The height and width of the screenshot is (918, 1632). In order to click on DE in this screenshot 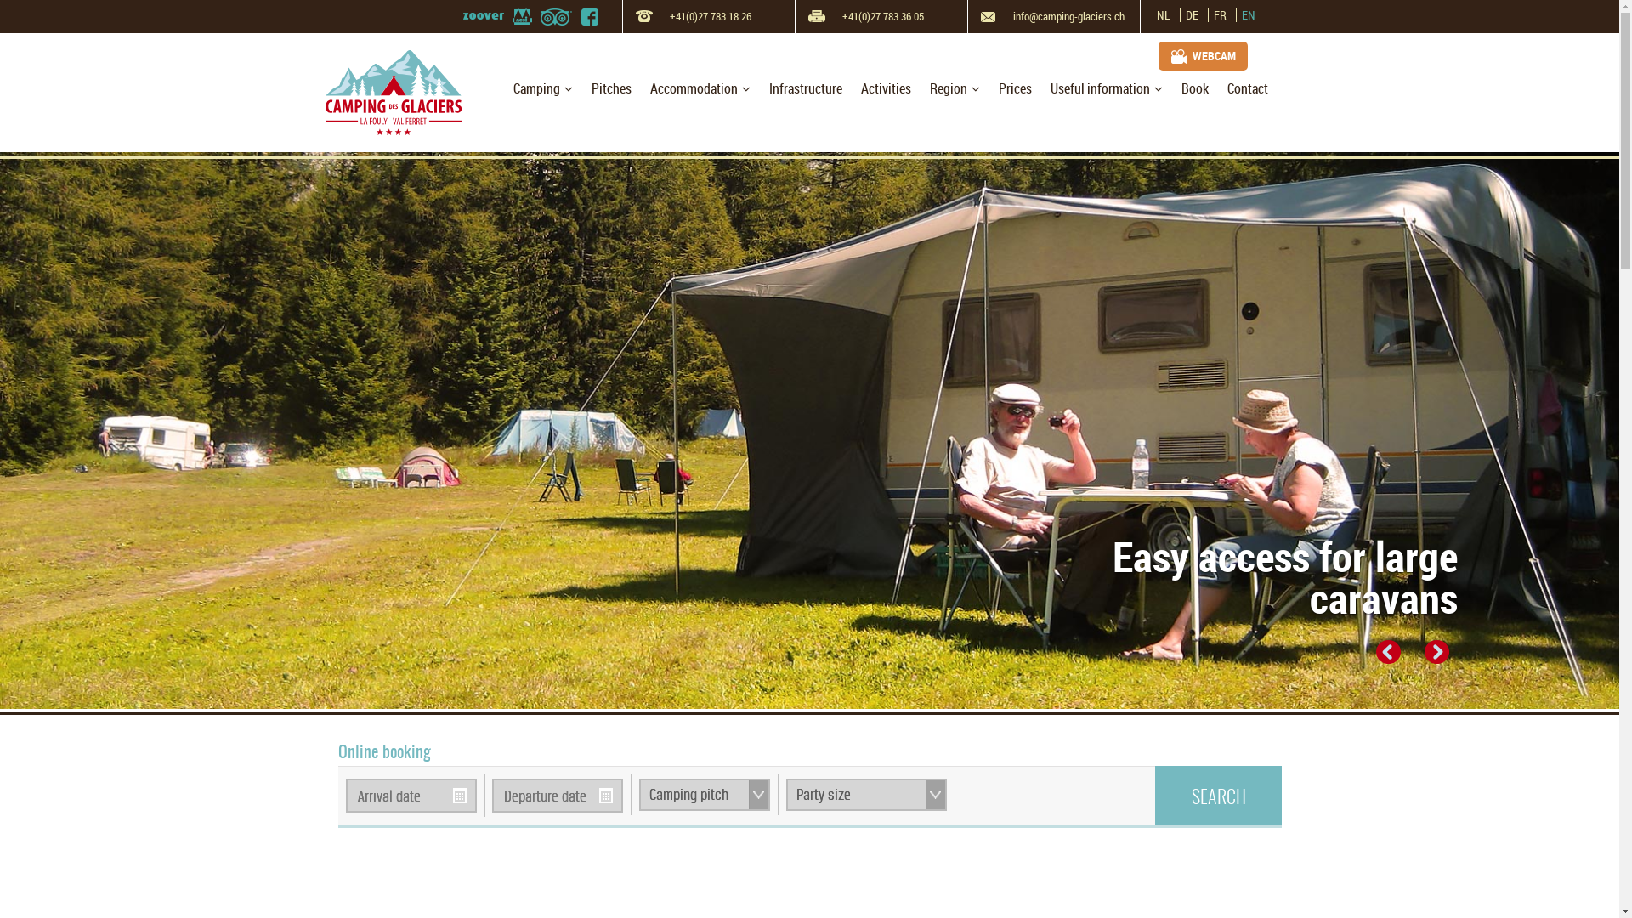, I will do `click(1193, 15)`.